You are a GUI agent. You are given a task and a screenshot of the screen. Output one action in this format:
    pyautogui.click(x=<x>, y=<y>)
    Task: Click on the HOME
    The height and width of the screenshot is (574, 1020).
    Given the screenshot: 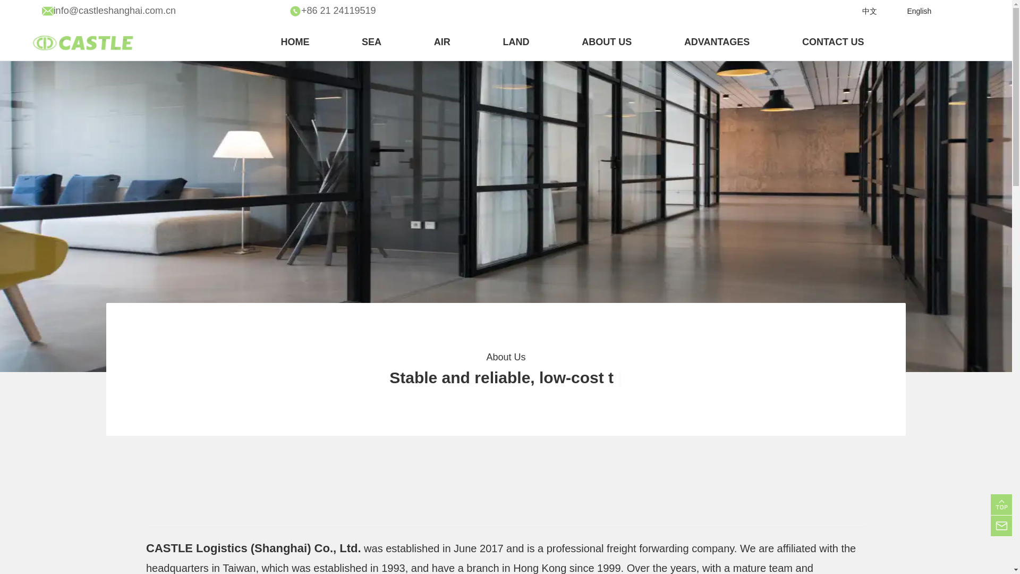 What is the action you would take?
    pyautogui.click(x=294, y=41)
    